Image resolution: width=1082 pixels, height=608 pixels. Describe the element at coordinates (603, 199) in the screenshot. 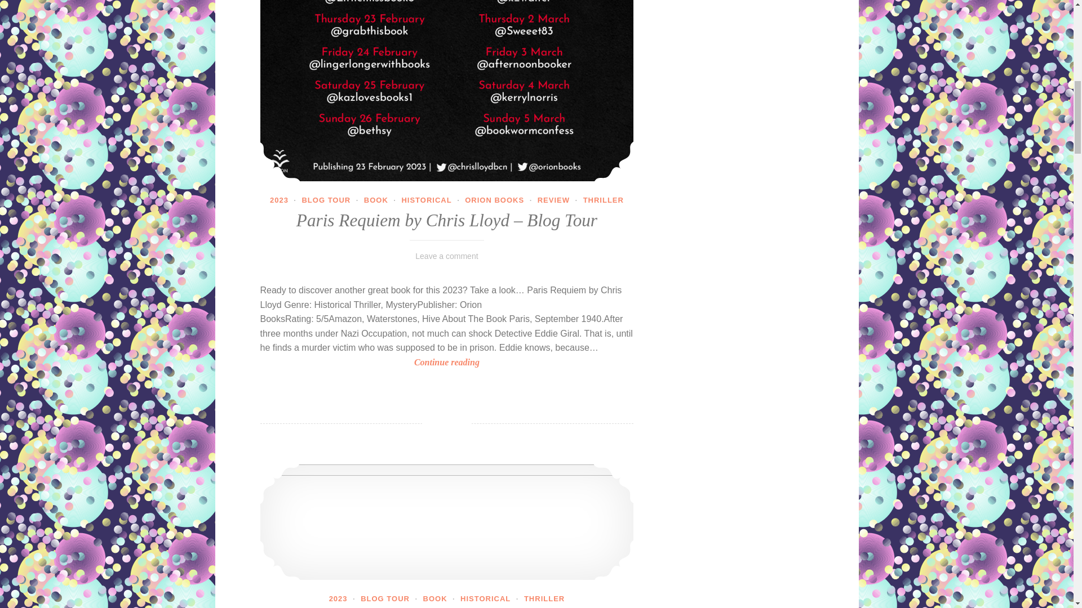

I see `THRILLER` at that location.